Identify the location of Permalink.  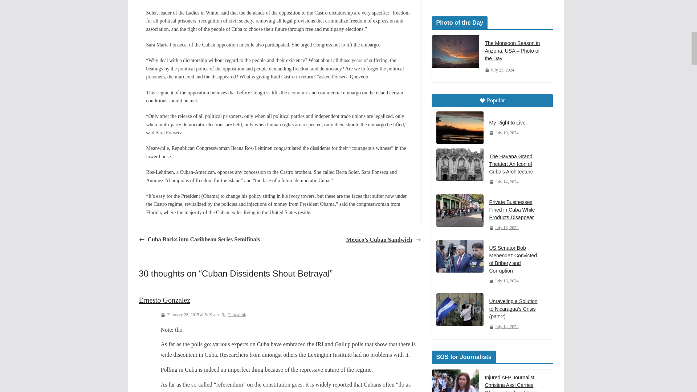
(234, 315).